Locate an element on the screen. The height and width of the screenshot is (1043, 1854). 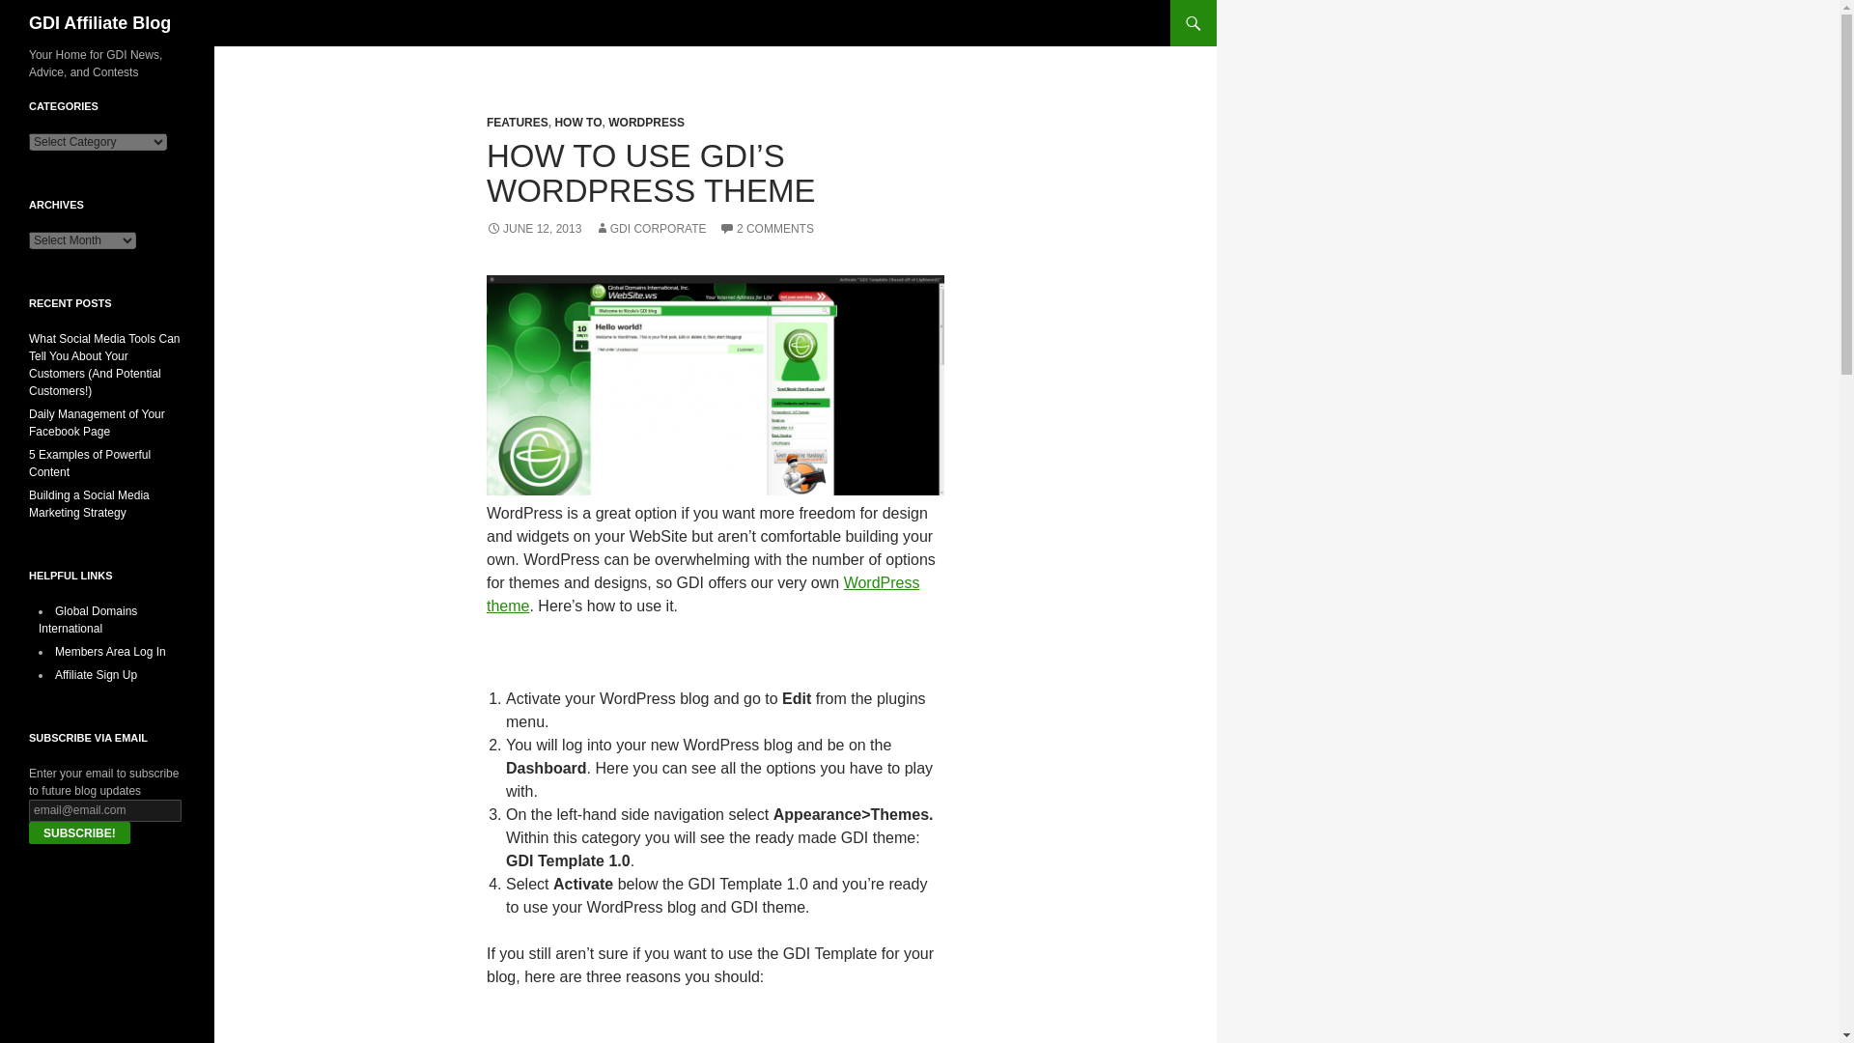
Subscribe! is located at coordinates (79, 832).